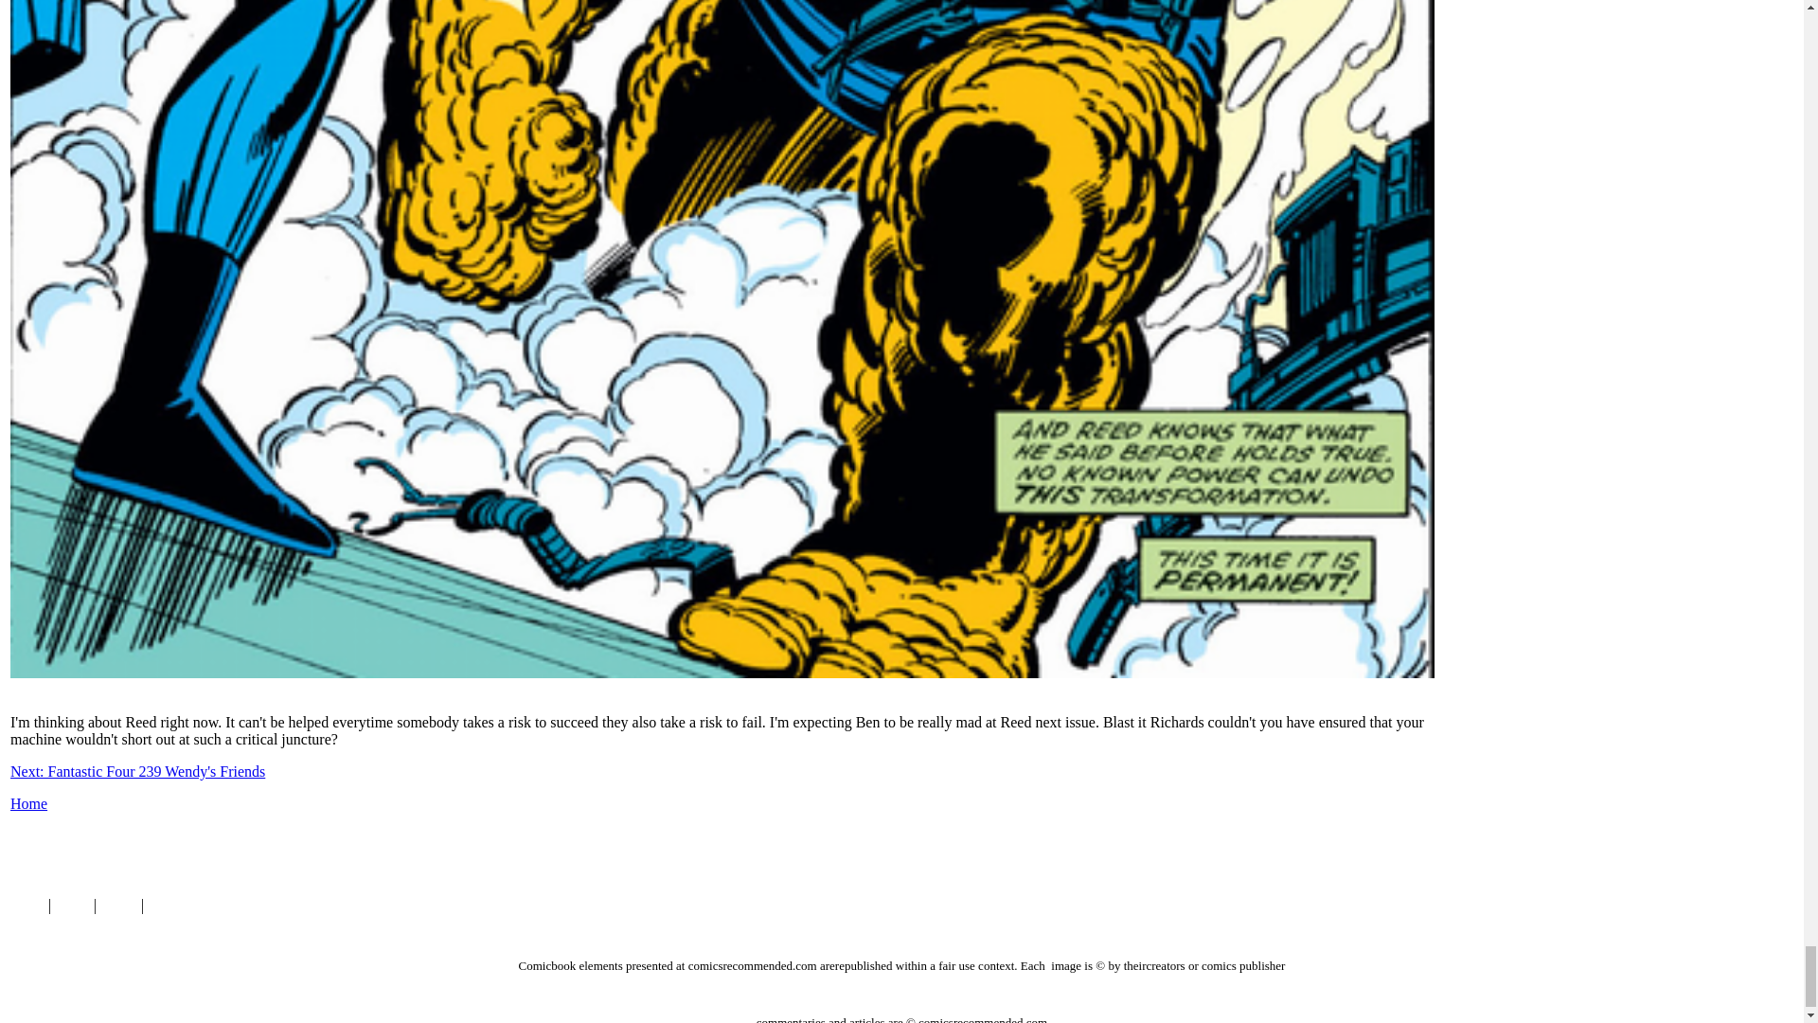 The height and width of the screenshot is (1023, 1818). What do you see at coordinates (138, 771) in the screenshot?
I see `Next: Fantastic Four 239 Wendy's Friends` at bounding box center [138, 771].